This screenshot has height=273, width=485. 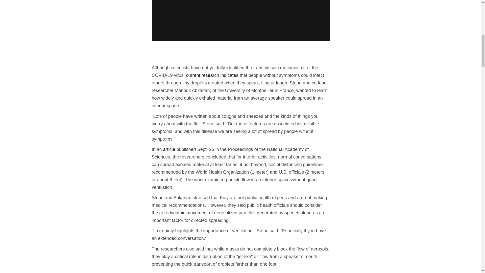 I want to click on COVID droplet research, so click(x=240, y=21).